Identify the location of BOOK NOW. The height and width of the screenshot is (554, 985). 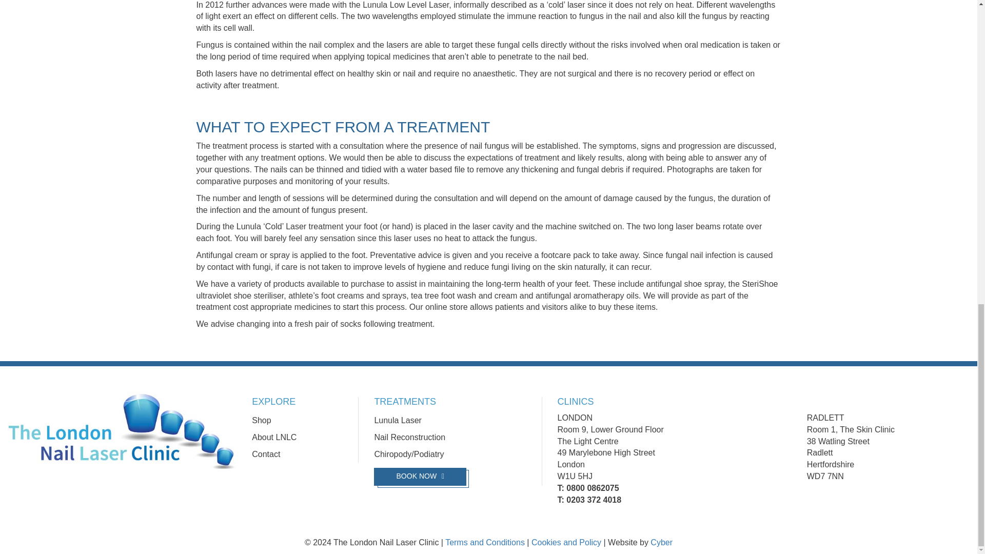
(420, 477).